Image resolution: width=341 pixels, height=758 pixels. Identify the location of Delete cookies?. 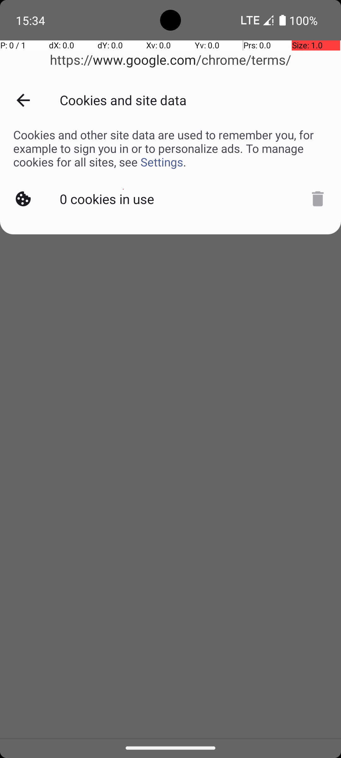
(314, 198).